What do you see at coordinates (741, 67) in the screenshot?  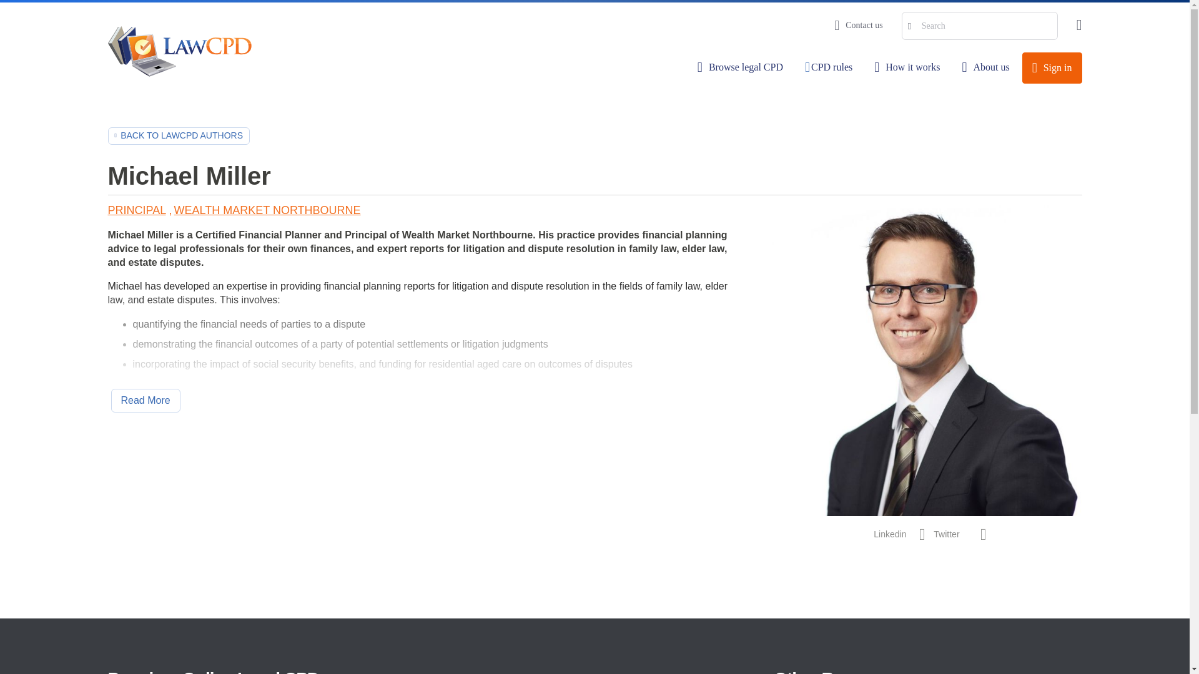 I see `Browse legal CPD` at bounding box center [741, 67].